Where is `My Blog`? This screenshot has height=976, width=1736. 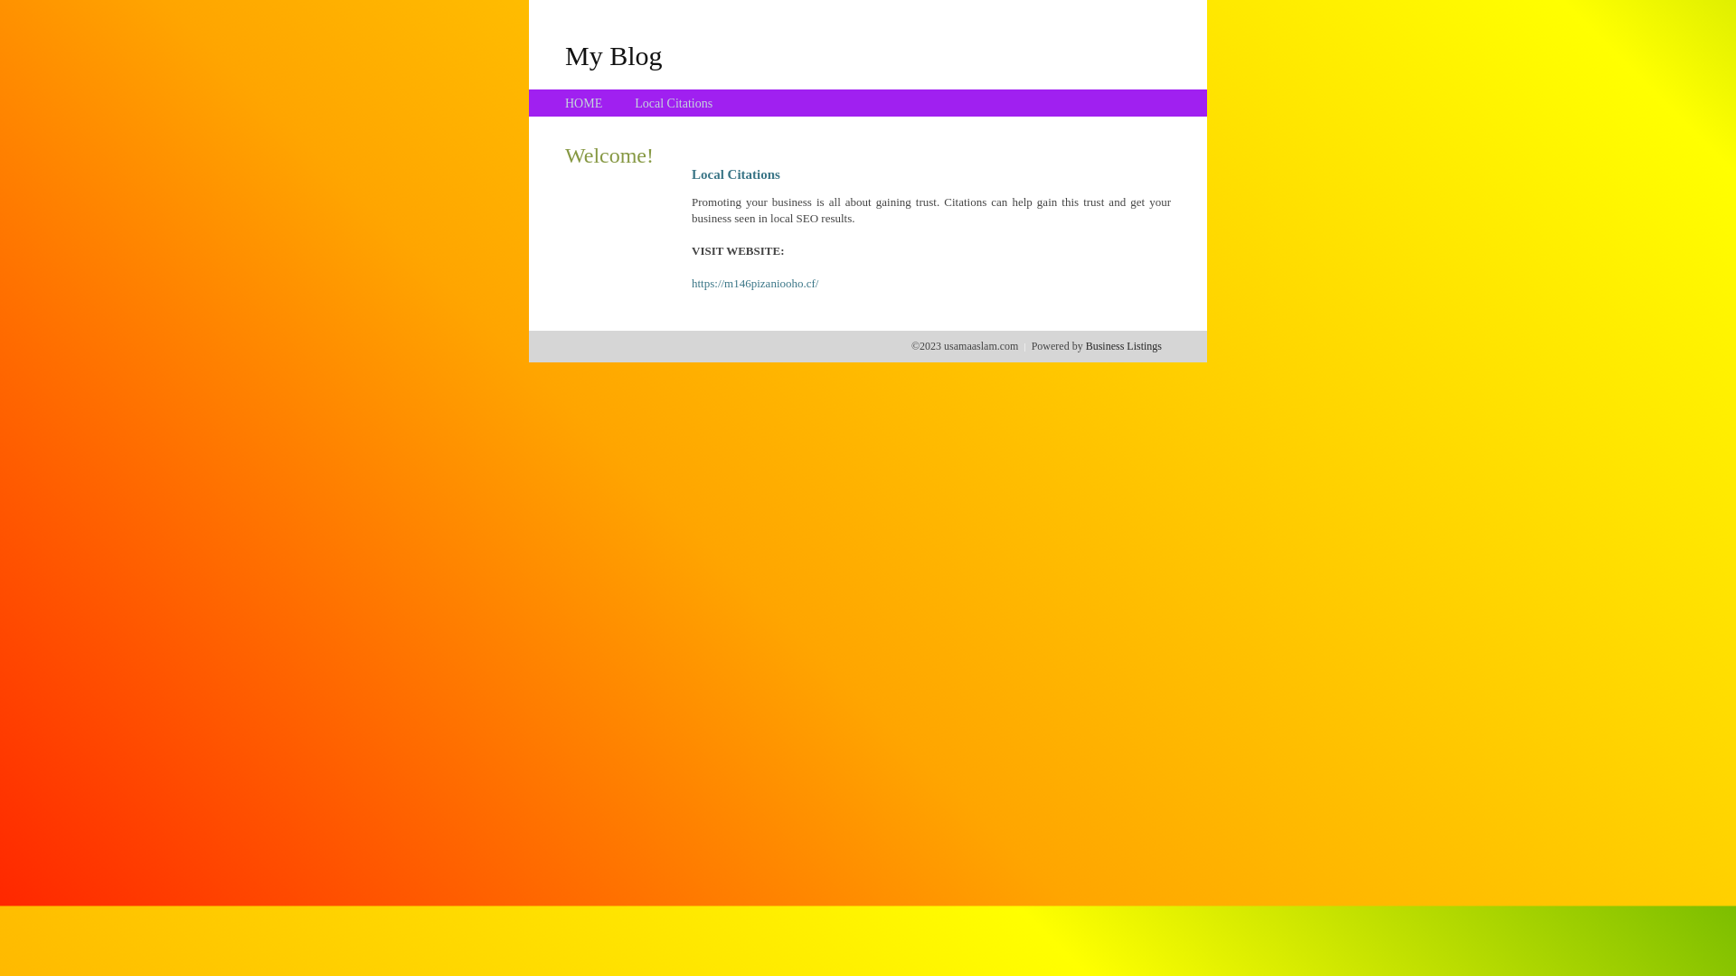
My Blog is located at coordinates (614, 55).